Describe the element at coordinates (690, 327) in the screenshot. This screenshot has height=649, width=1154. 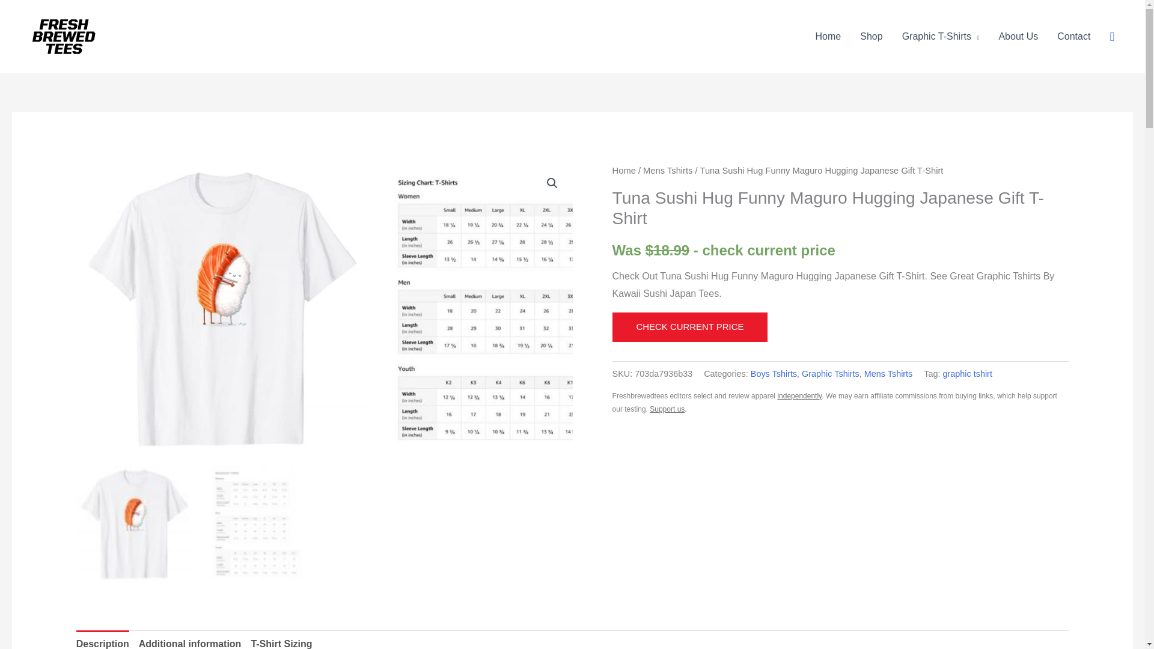
I see `CHECK CURRENT PRICE` at that location.